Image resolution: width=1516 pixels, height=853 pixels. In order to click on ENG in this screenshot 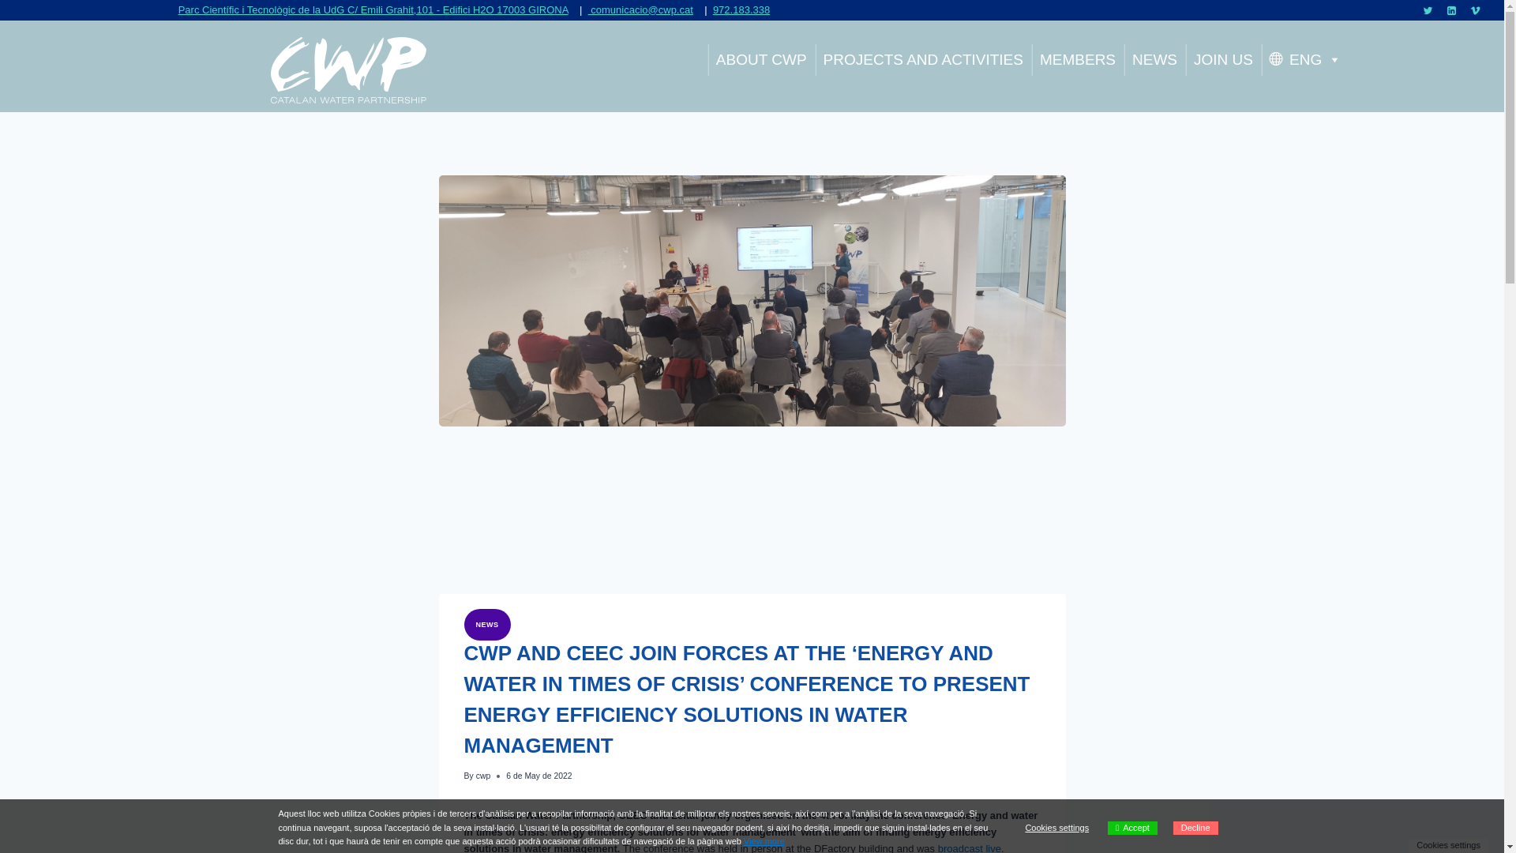, I will do `click(1304, 60)`.